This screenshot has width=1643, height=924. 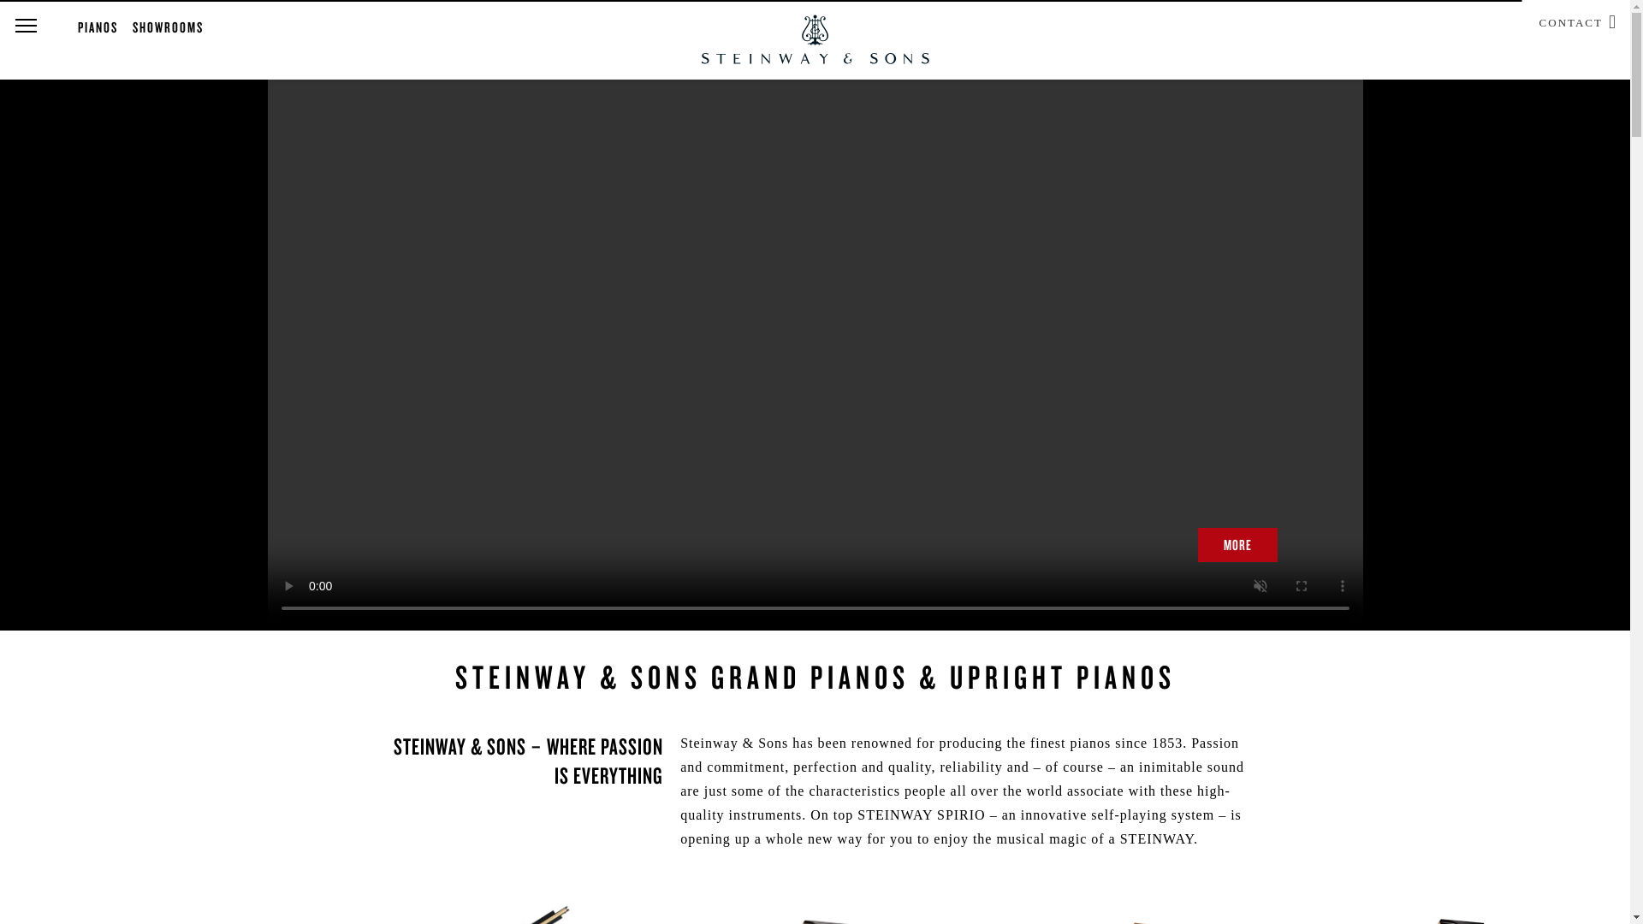 I want to click on D-274, so click(x=821, y=909).